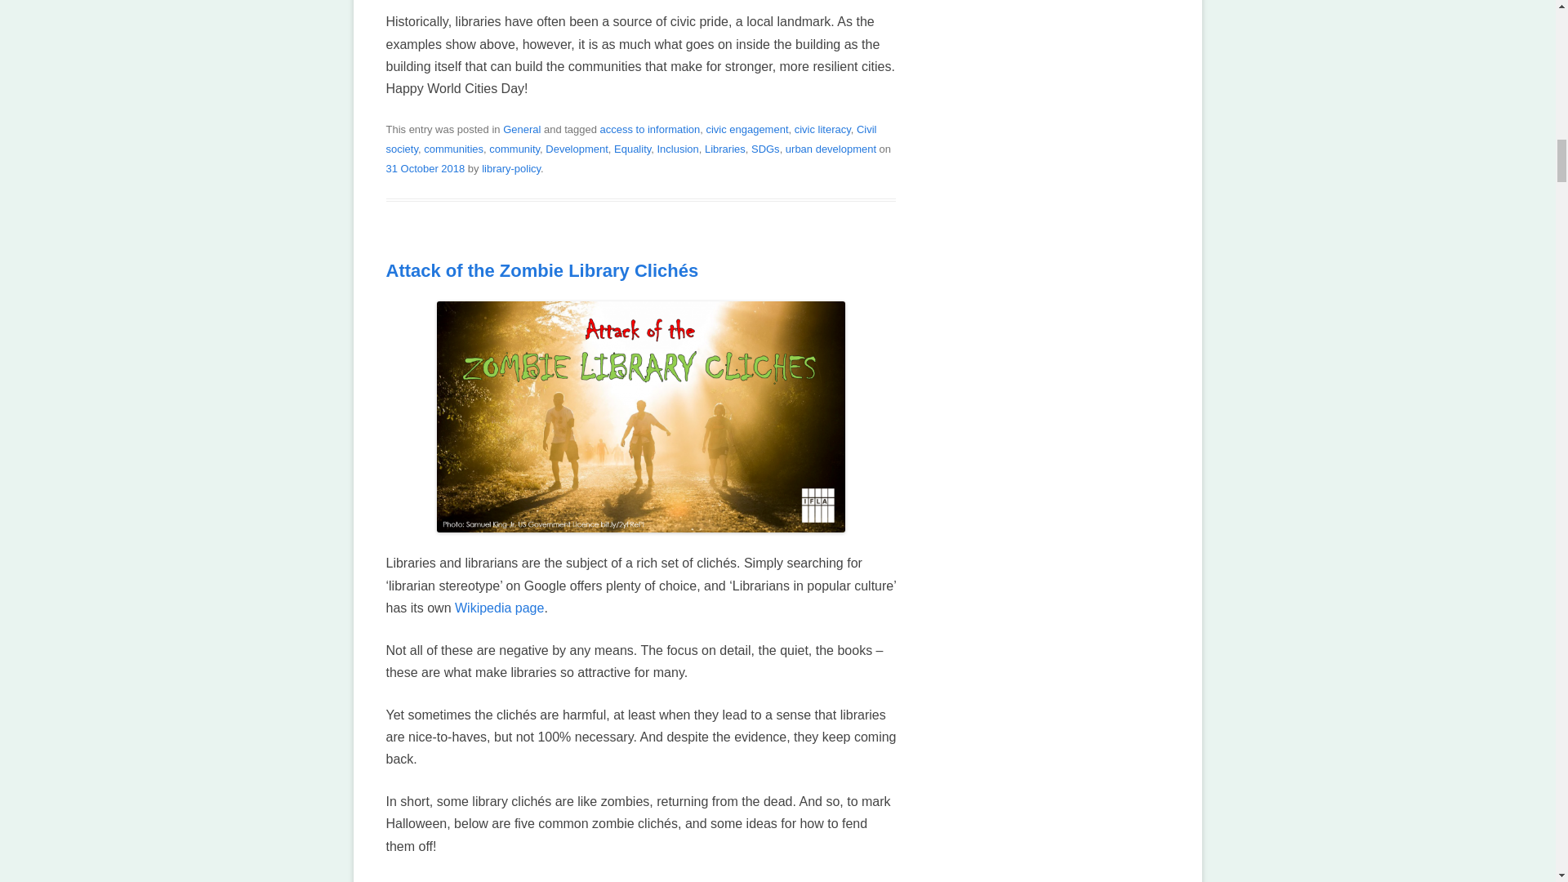  I want to click on library-policy, so click(511, 168).